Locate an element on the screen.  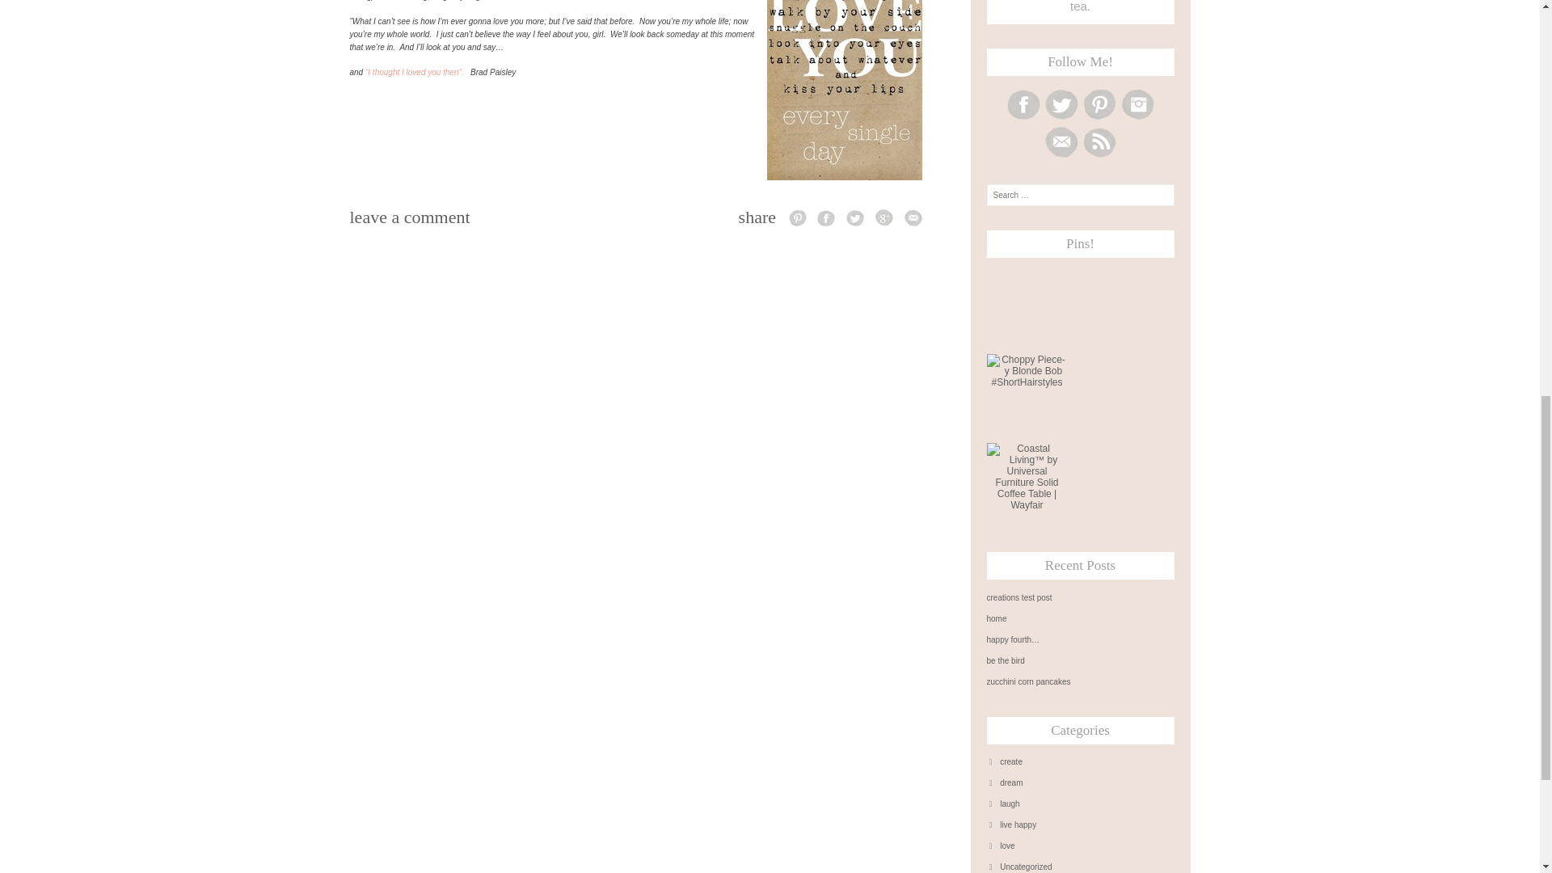
creations test post is located at coordinates (1079, 598).